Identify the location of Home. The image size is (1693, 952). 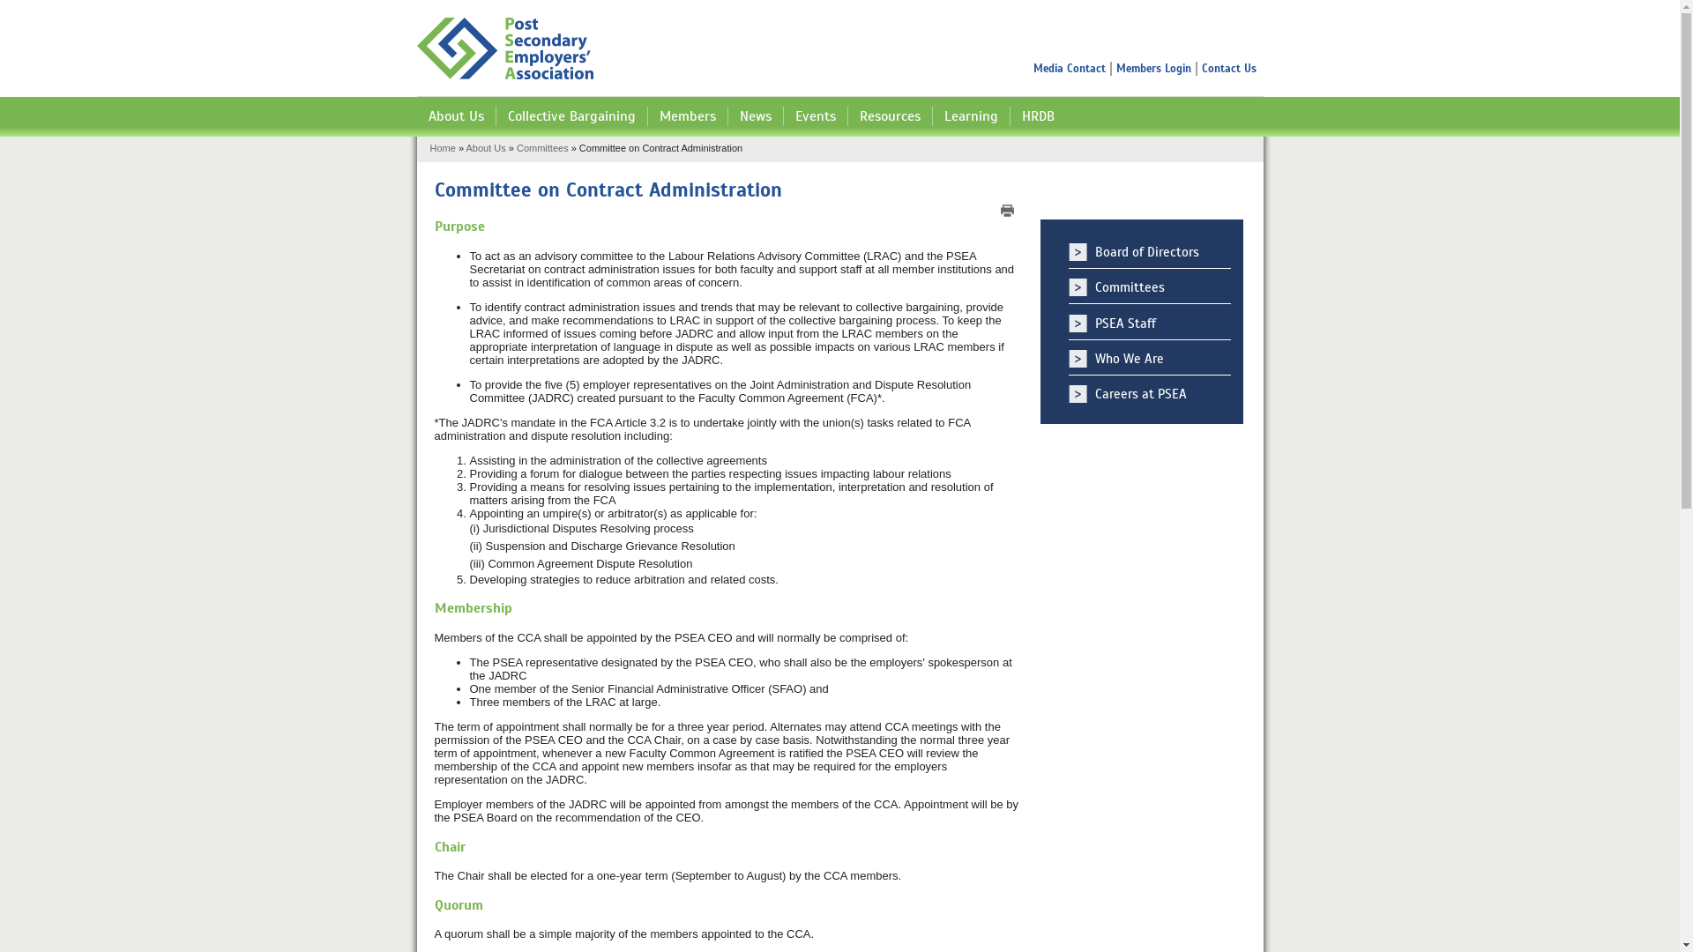
(504, 50).